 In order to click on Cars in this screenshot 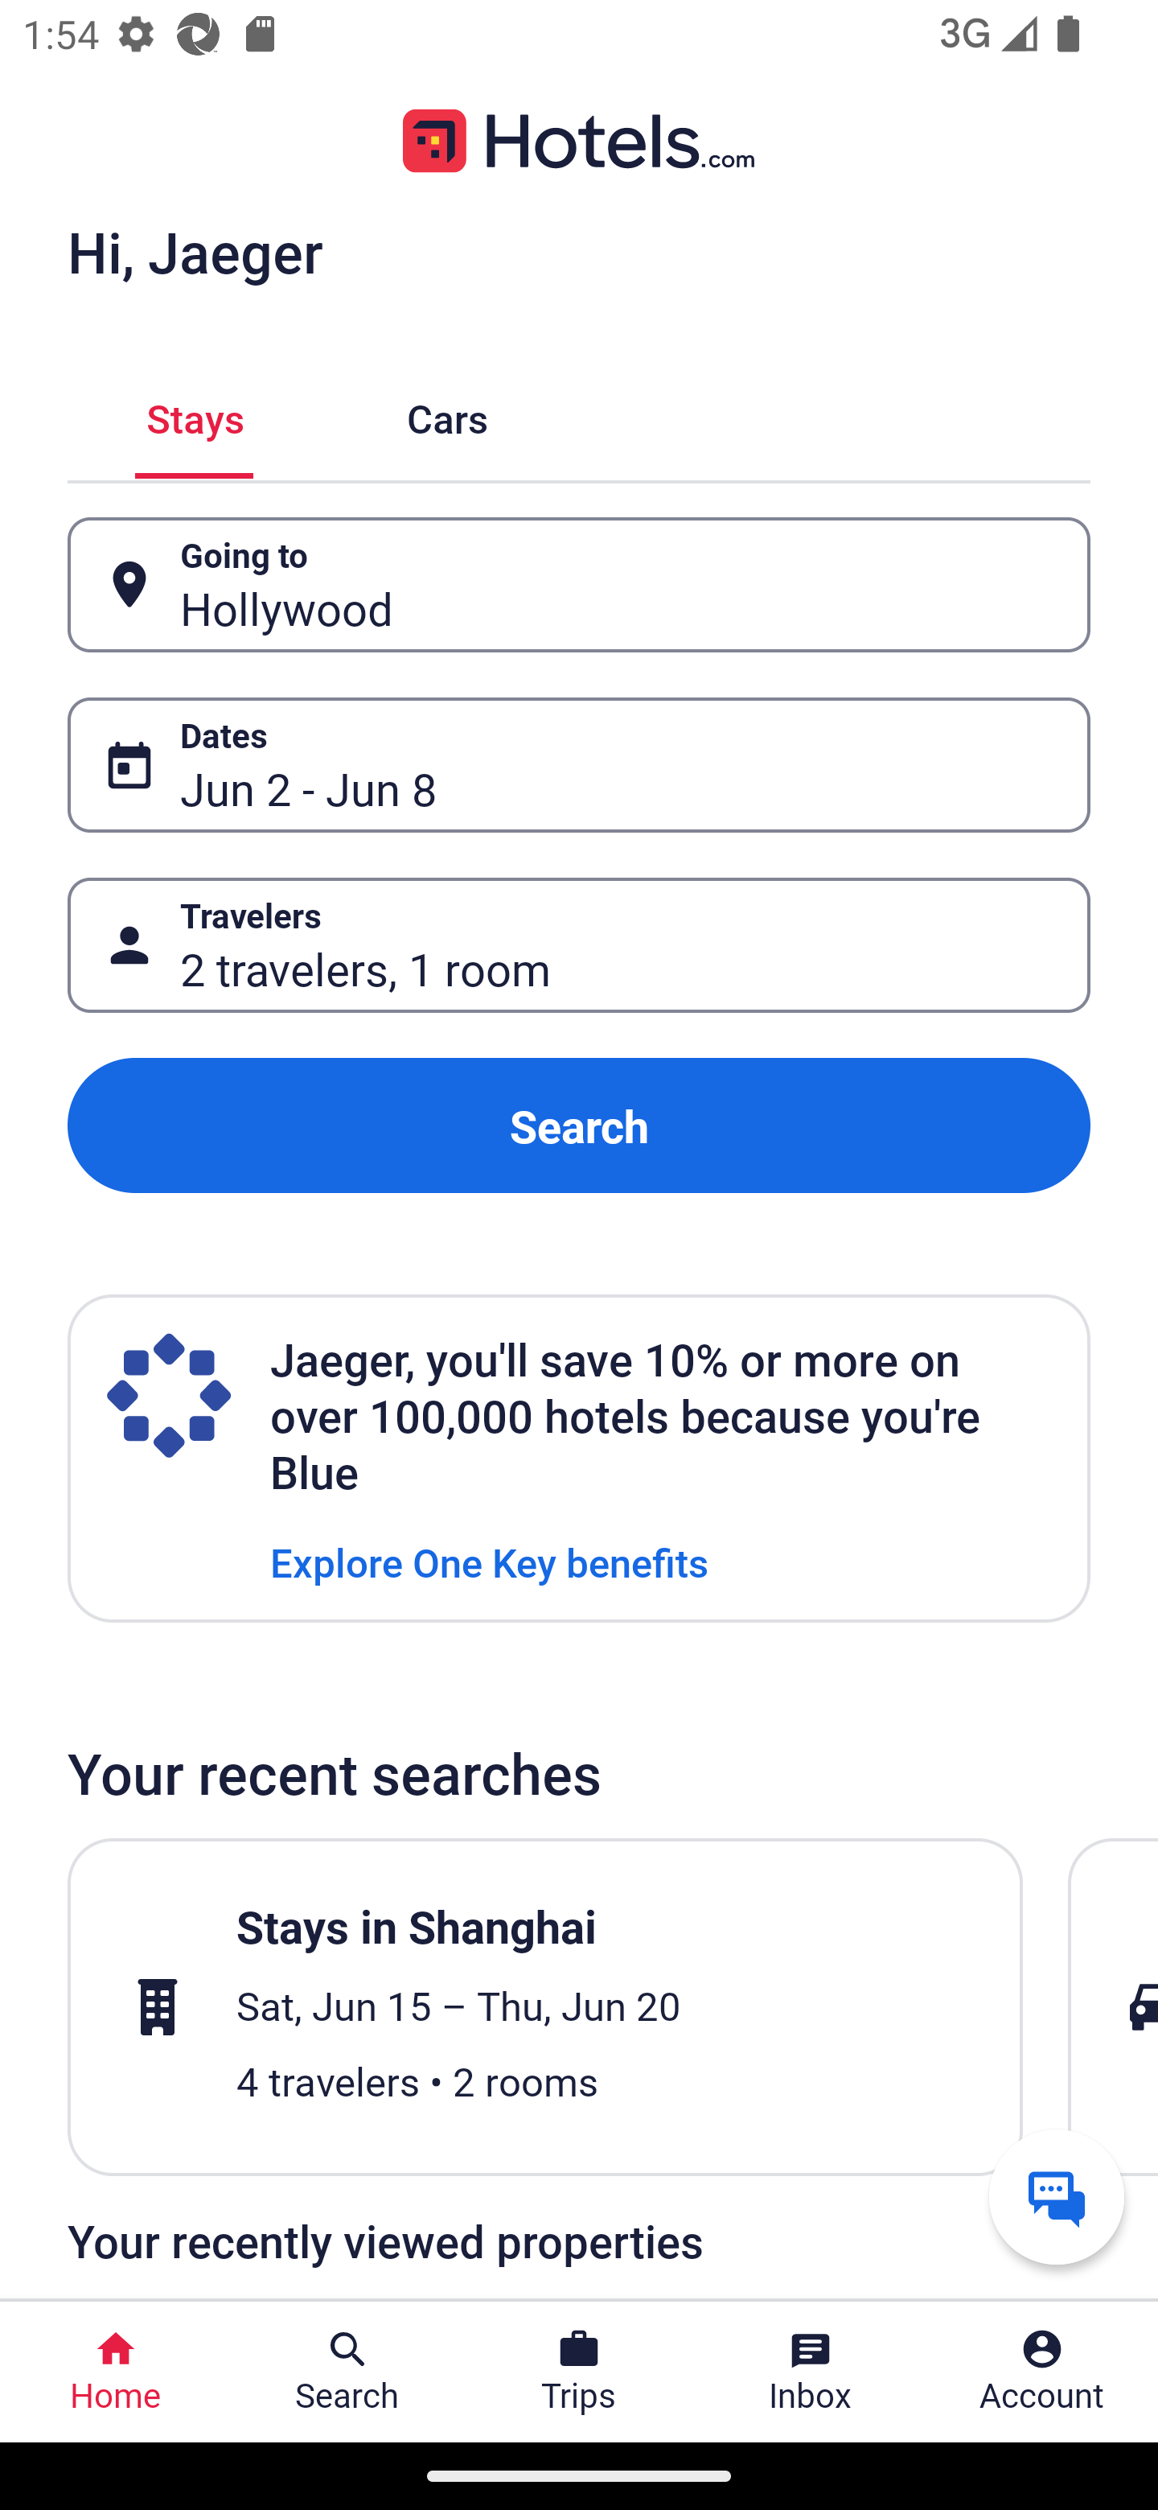, I will do `click(447, 415)`.